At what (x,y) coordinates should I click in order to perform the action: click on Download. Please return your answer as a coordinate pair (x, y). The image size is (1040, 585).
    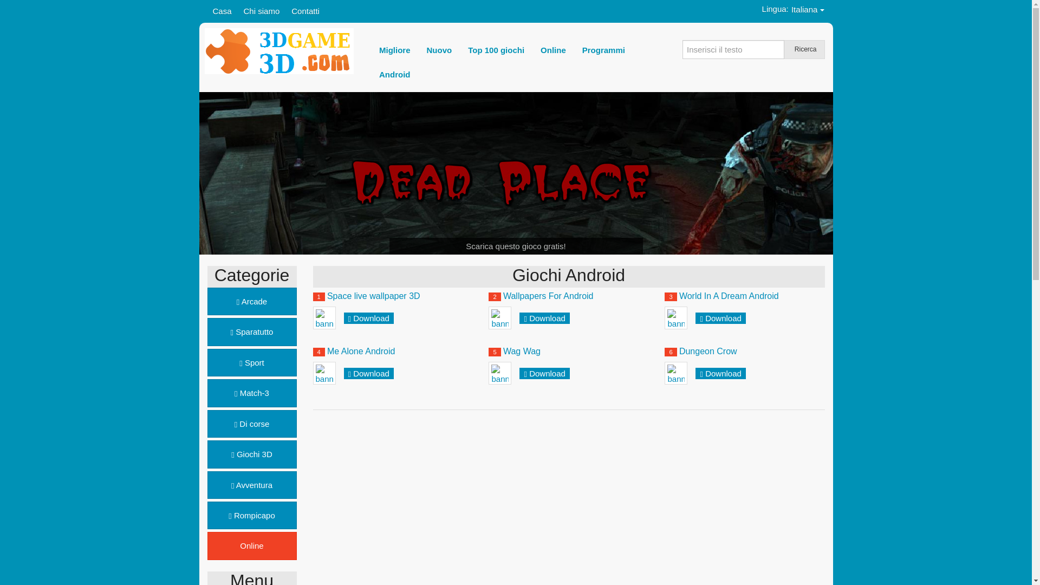
    Looking at the image, I should click on (724, 318).